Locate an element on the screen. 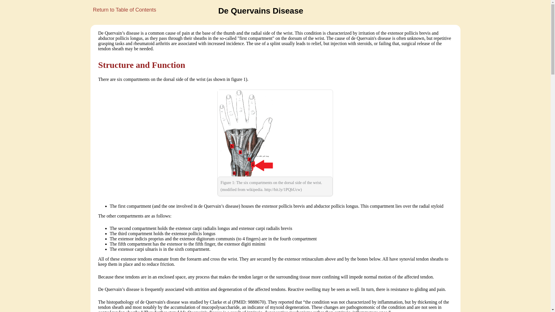  Return to Table of Contents is located at coordinates (123, 10).